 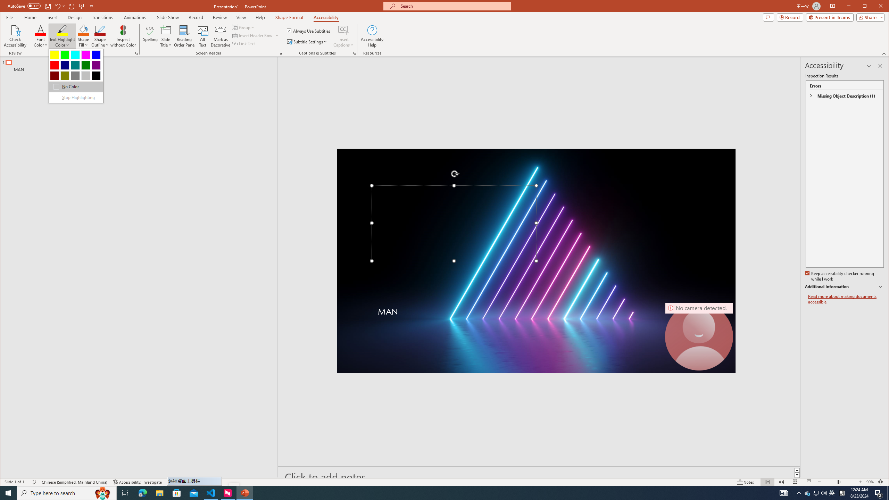 I want to click on Text H&ighlight Color, so click(x=76, y=76).